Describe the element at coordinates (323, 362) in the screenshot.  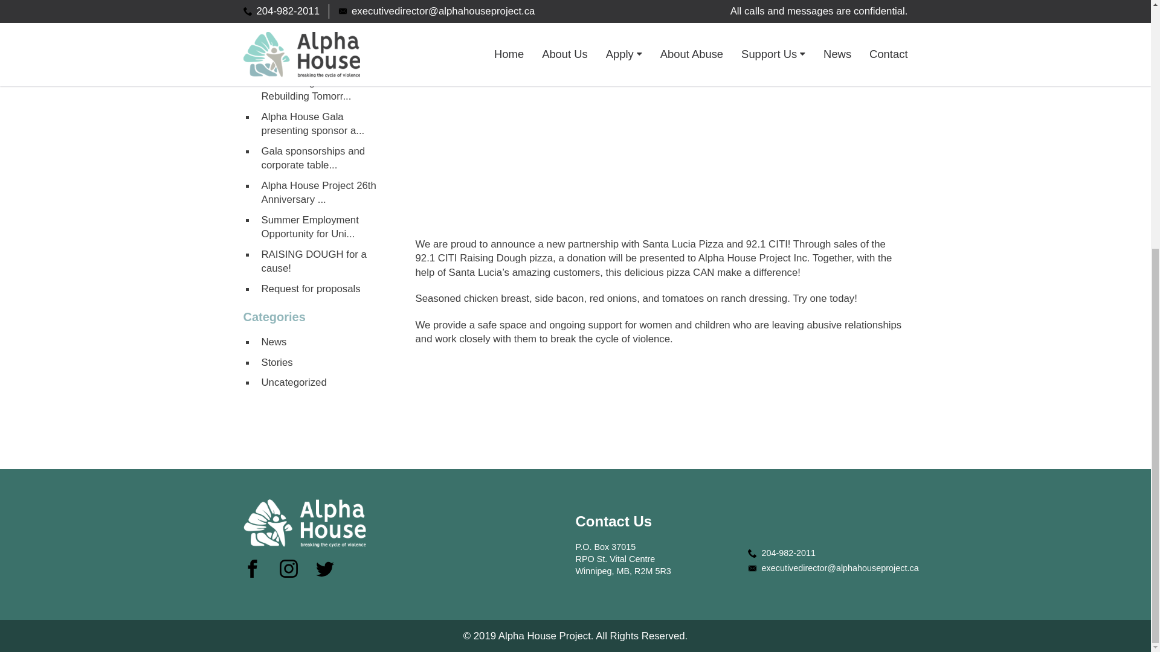
I see `Stories` at that location.